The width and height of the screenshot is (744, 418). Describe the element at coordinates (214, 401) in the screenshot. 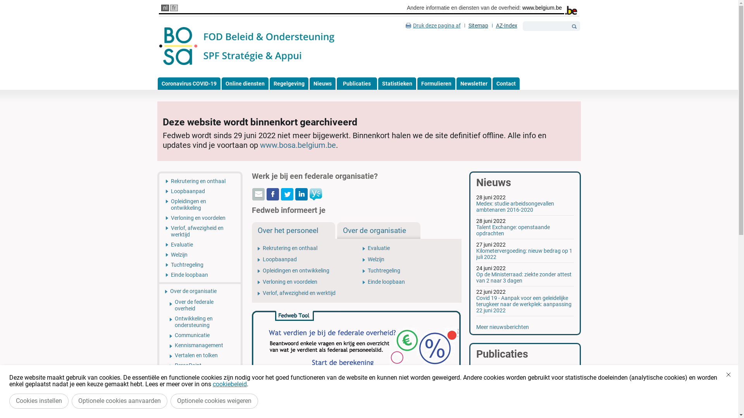

I see `Optionele cookies weigeren` at that location.